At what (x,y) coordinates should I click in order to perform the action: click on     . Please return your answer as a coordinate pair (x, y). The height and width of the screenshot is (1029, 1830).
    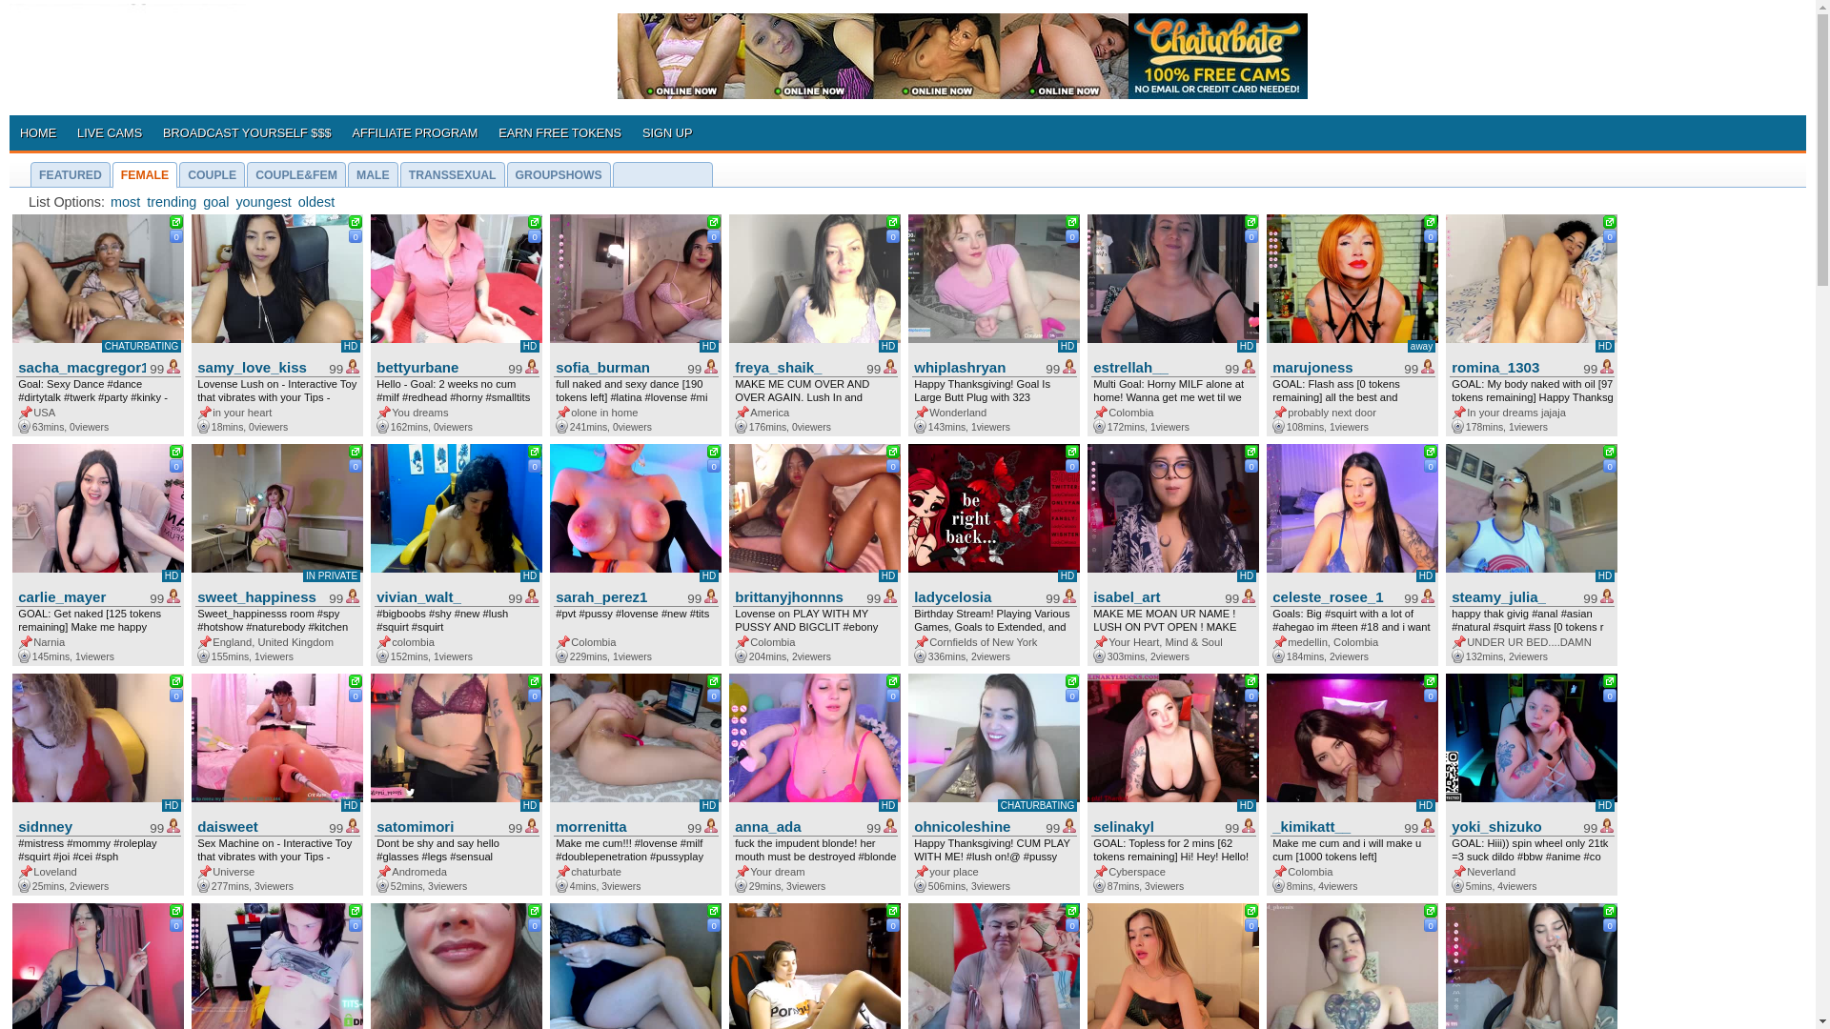
    Looking at the image, I should click on (537, 221).